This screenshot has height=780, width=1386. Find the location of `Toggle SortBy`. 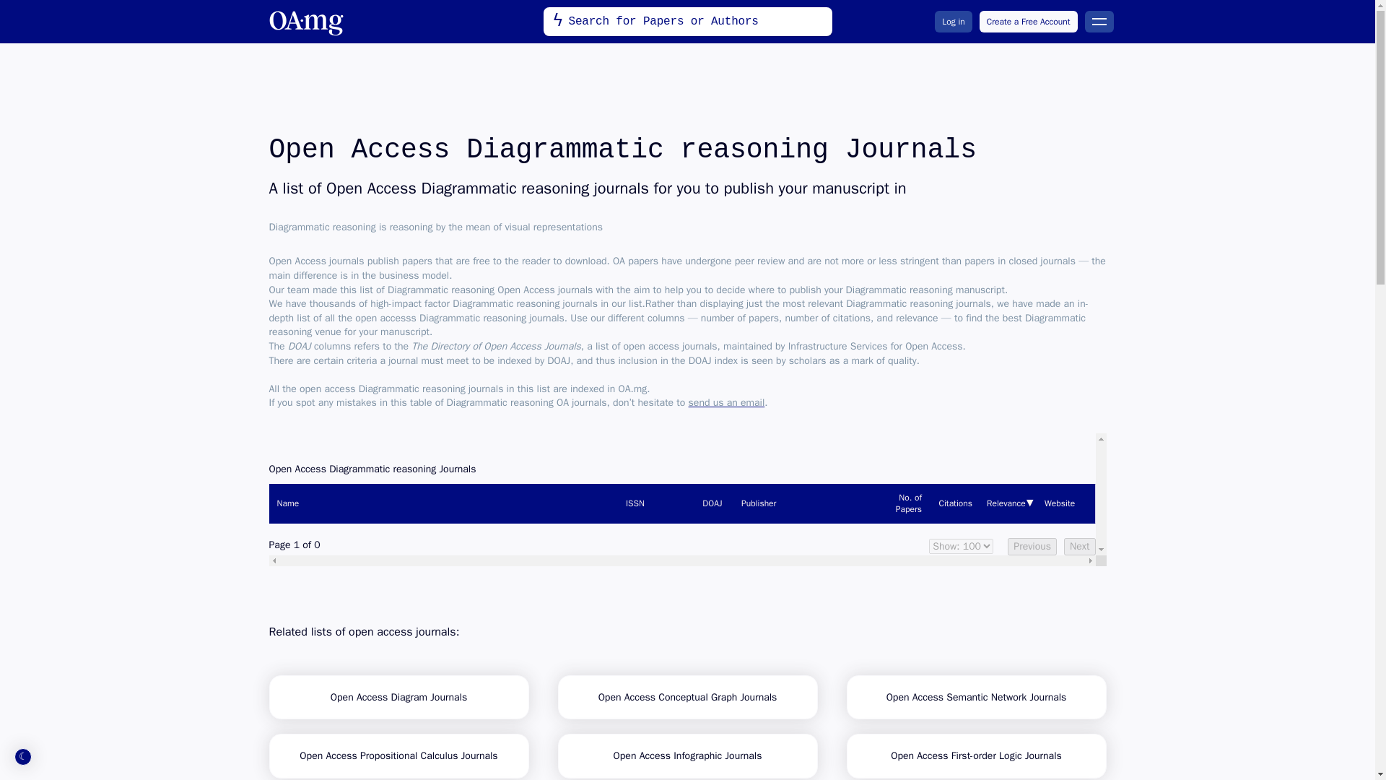

Toggle SortBy is located at coordinates (654, 503).